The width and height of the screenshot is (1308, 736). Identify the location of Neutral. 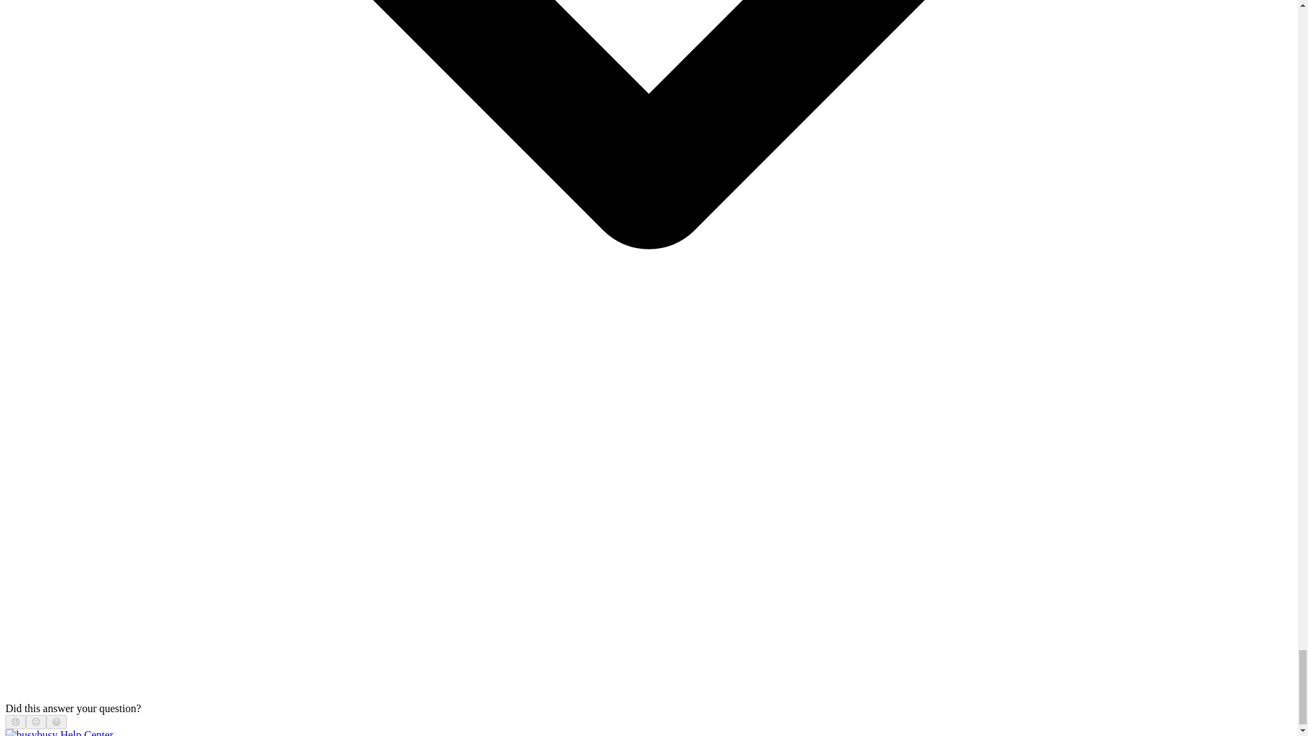
(35, 722).